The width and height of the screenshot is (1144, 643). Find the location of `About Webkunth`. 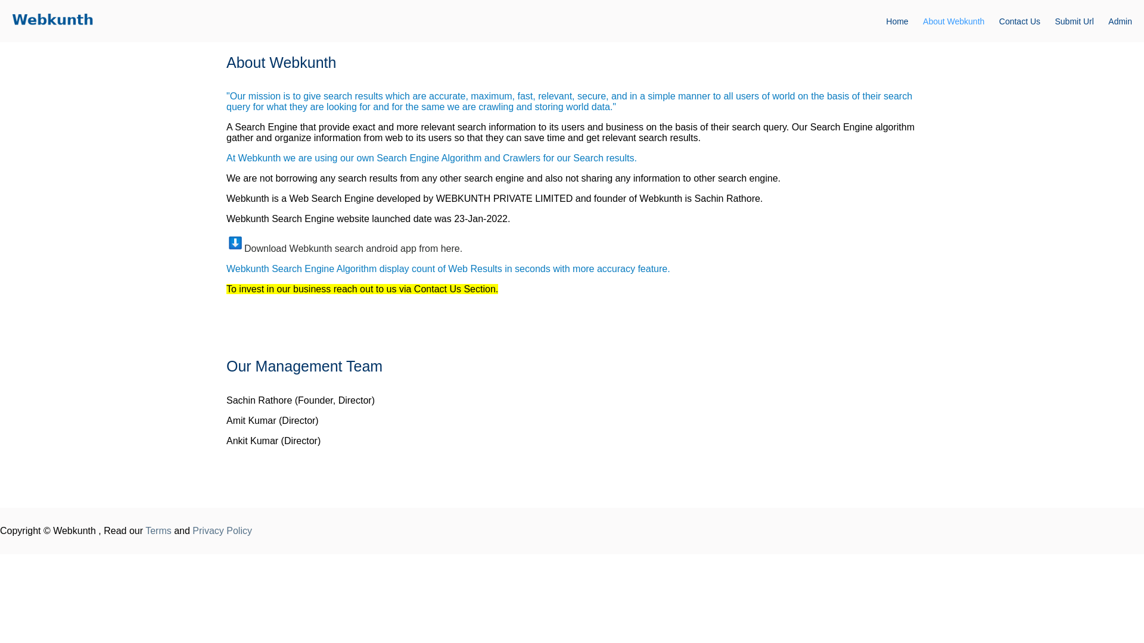

About Webkunth is located at coordinates (959, 21).